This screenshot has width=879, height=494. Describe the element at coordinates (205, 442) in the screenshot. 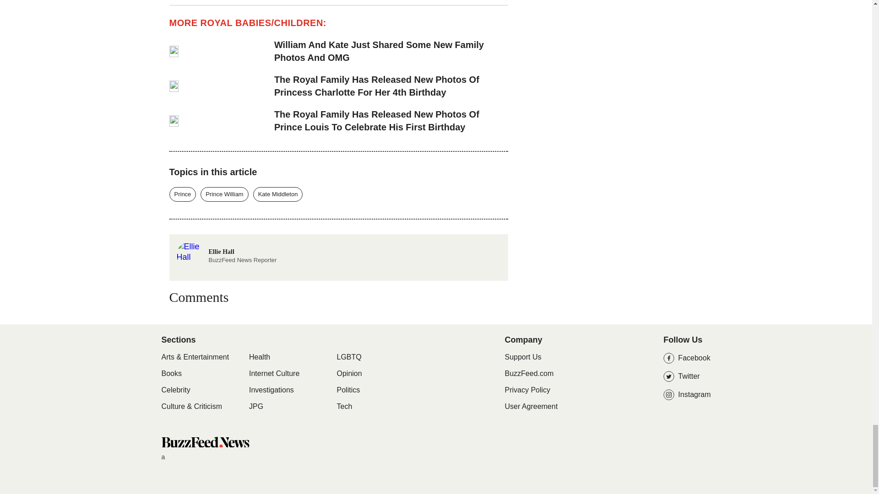

I see `BuzzFeed News Home` at that location.